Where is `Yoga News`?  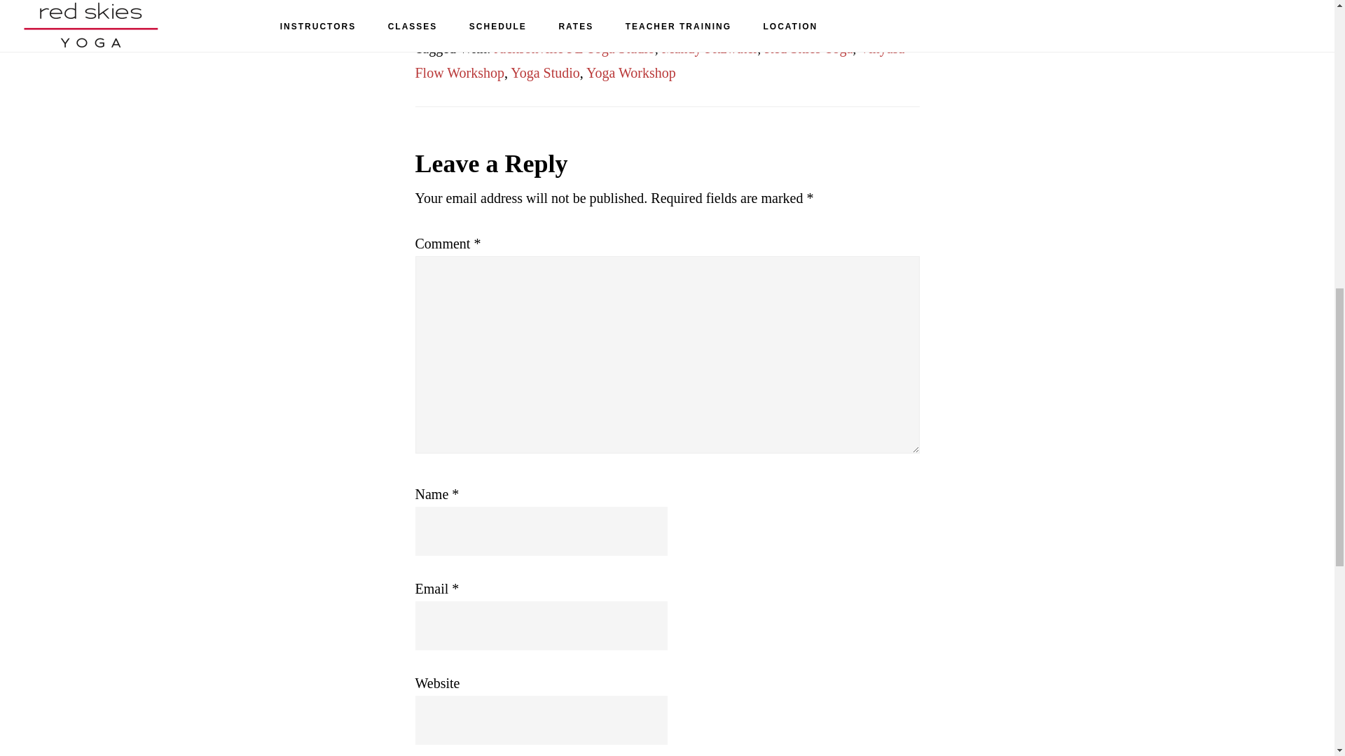 Yoga News is located at coordinates (521, 24).